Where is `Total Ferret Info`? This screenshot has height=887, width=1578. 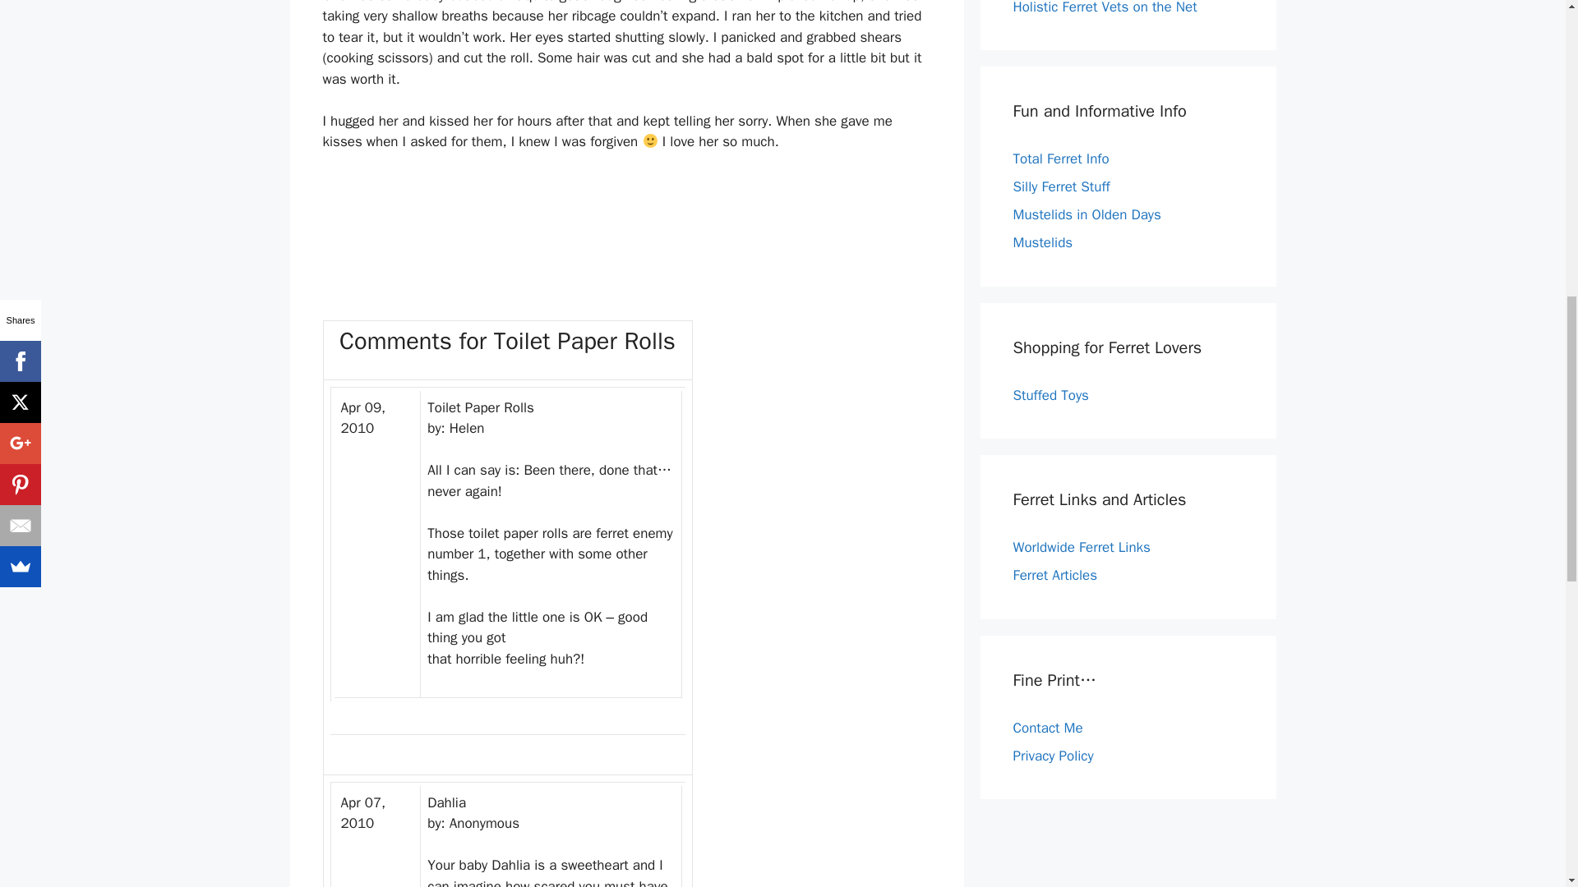 Total Ferret Info is located at coordinates (1060, 159).